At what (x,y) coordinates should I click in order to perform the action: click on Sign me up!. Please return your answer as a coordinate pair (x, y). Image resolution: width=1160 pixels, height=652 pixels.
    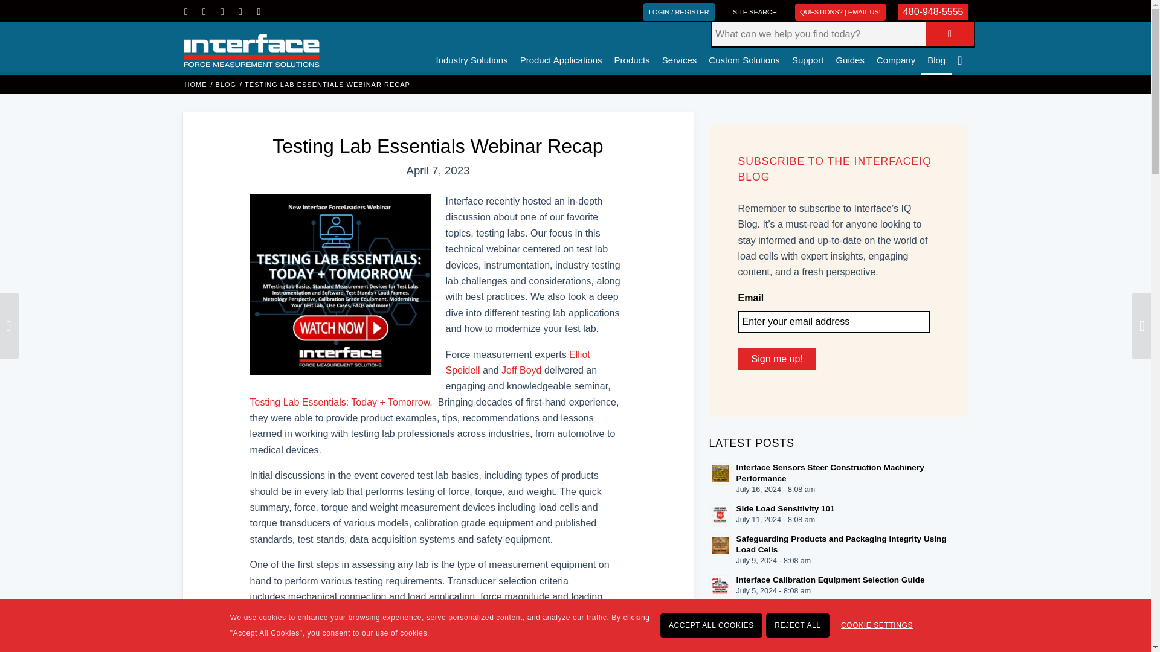
    Looking at the image, I should click on (777, 359).